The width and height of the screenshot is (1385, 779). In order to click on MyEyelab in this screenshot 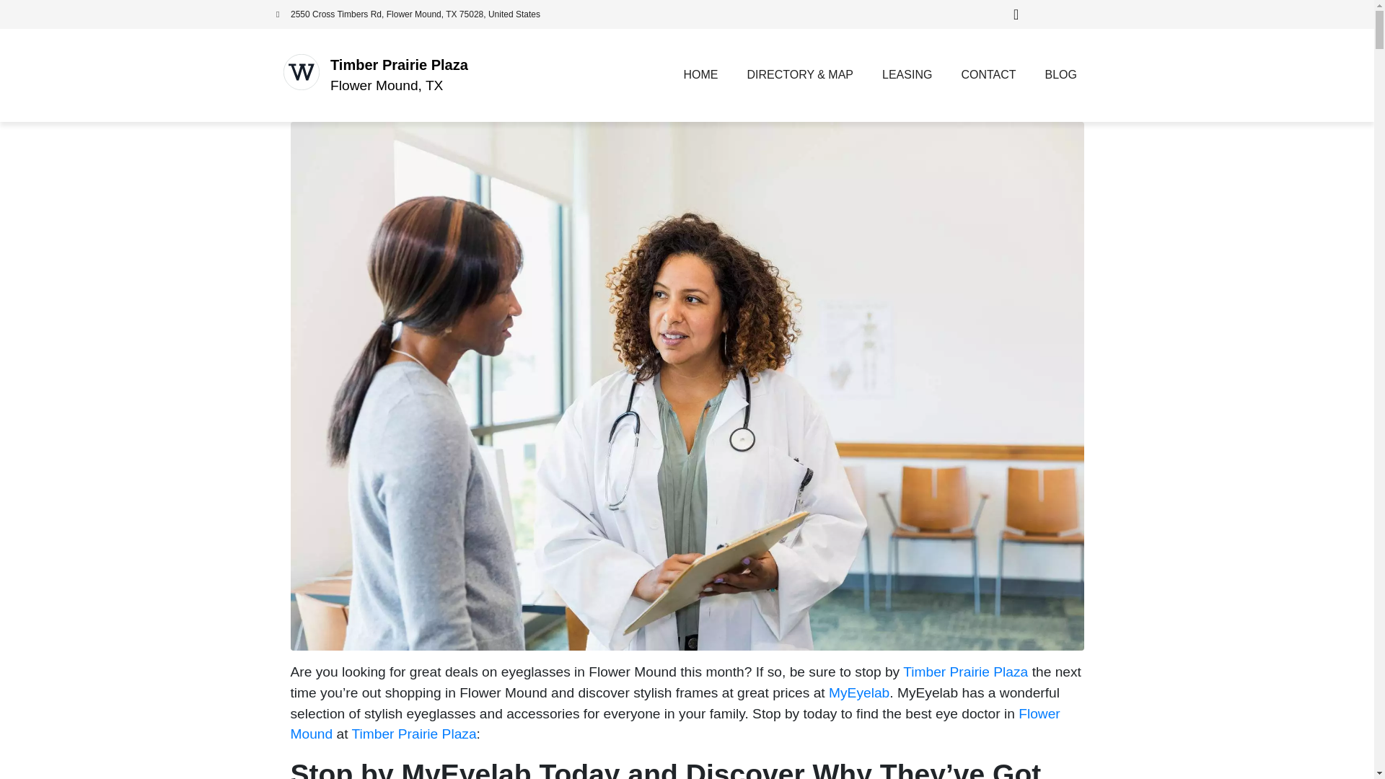, I will do `click(858, 692)`.